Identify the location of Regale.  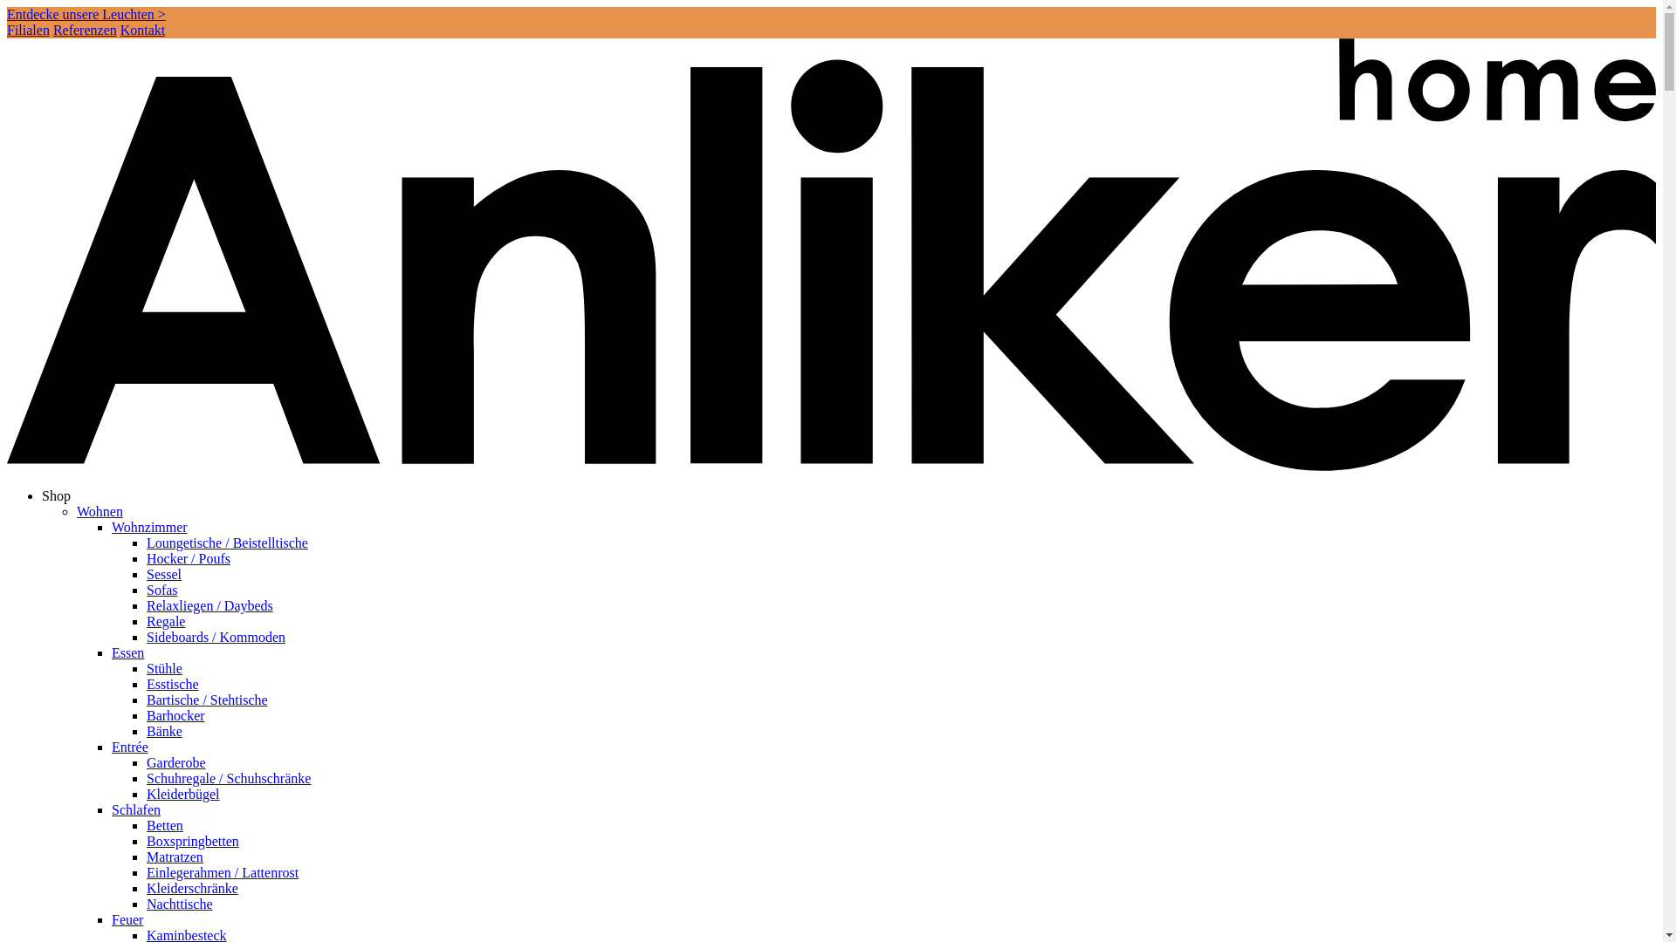
(166, 621).